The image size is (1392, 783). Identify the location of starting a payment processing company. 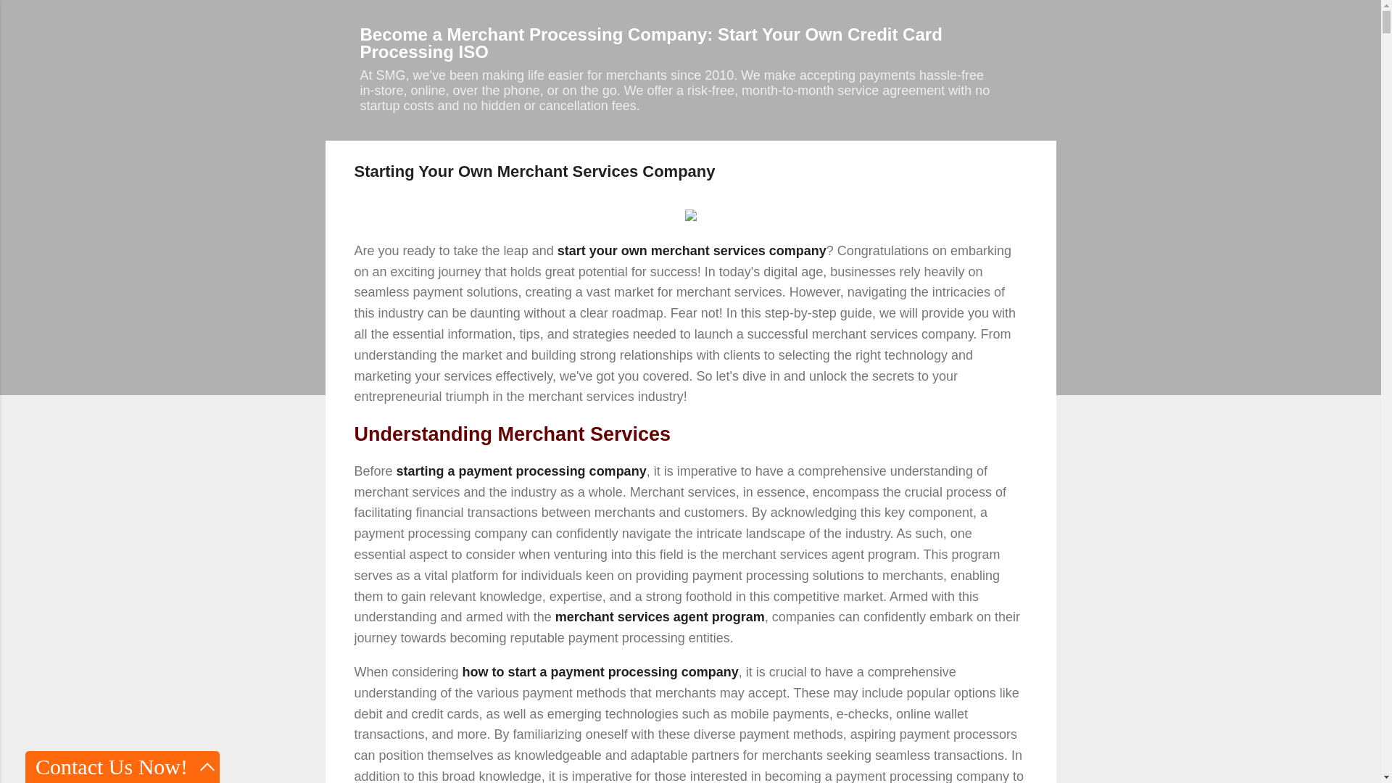
(522, 471).